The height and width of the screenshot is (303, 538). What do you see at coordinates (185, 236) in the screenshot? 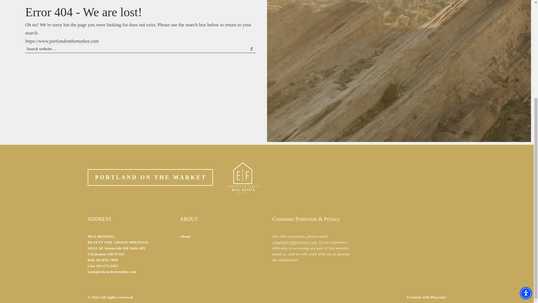
I see `About` at bounding box center [185, 236].